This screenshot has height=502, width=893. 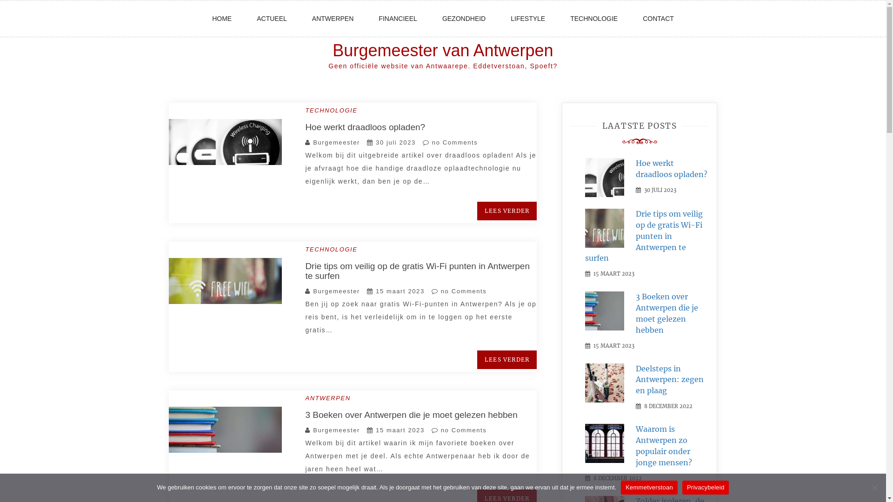 I want to click on Burgemeester van Antwerpen, so click(x=443, y=50).